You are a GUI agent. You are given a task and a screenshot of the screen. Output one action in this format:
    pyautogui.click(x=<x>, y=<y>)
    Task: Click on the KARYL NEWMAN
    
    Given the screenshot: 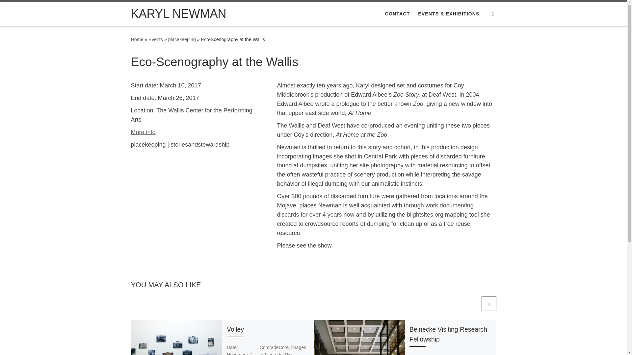 What is the action you would take?
    pyautogui.click(x=178, y=14)
    